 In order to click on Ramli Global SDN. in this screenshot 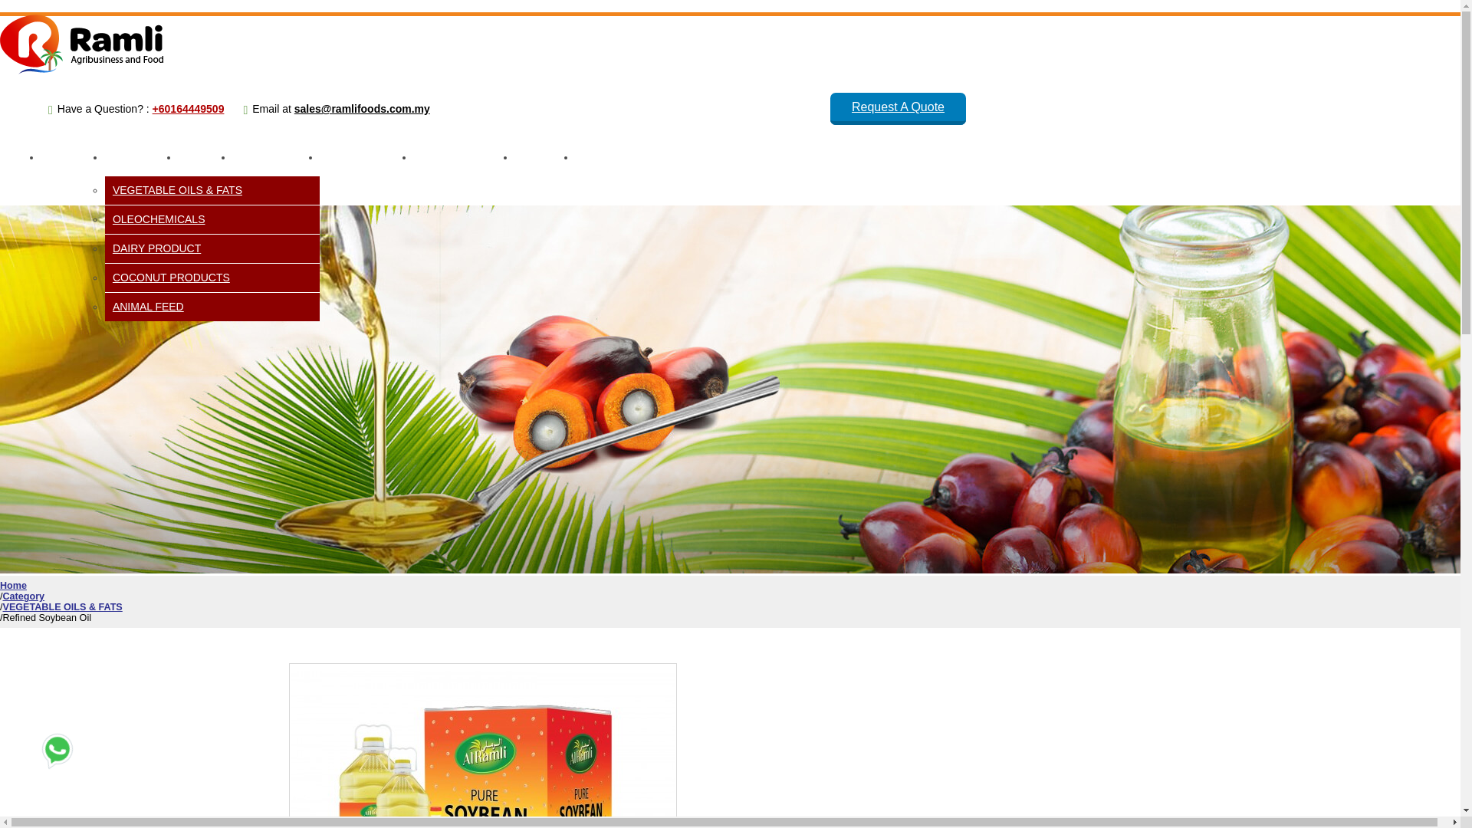, I will do `click(81, 72)`.